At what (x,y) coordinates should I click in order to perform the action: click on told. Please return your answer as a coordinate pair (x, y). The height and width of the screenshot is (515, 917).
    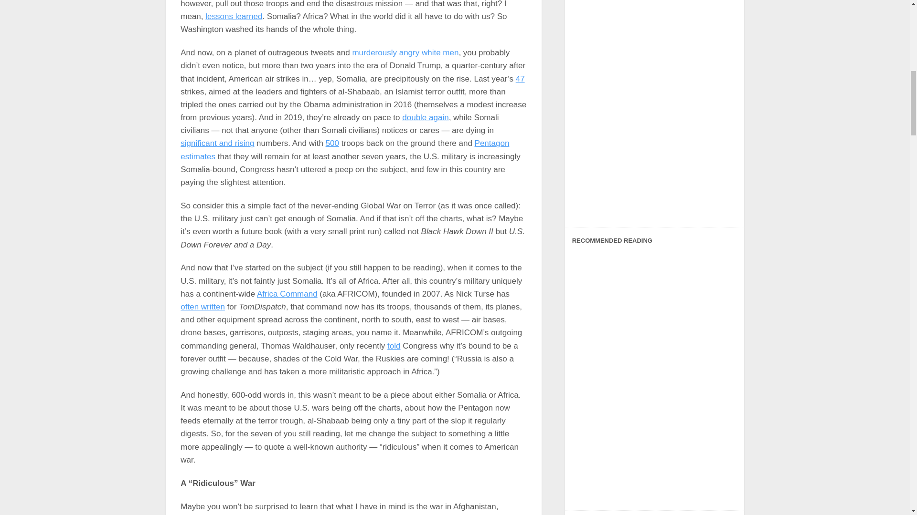
    Looking at the image, I should click on (394, 346).